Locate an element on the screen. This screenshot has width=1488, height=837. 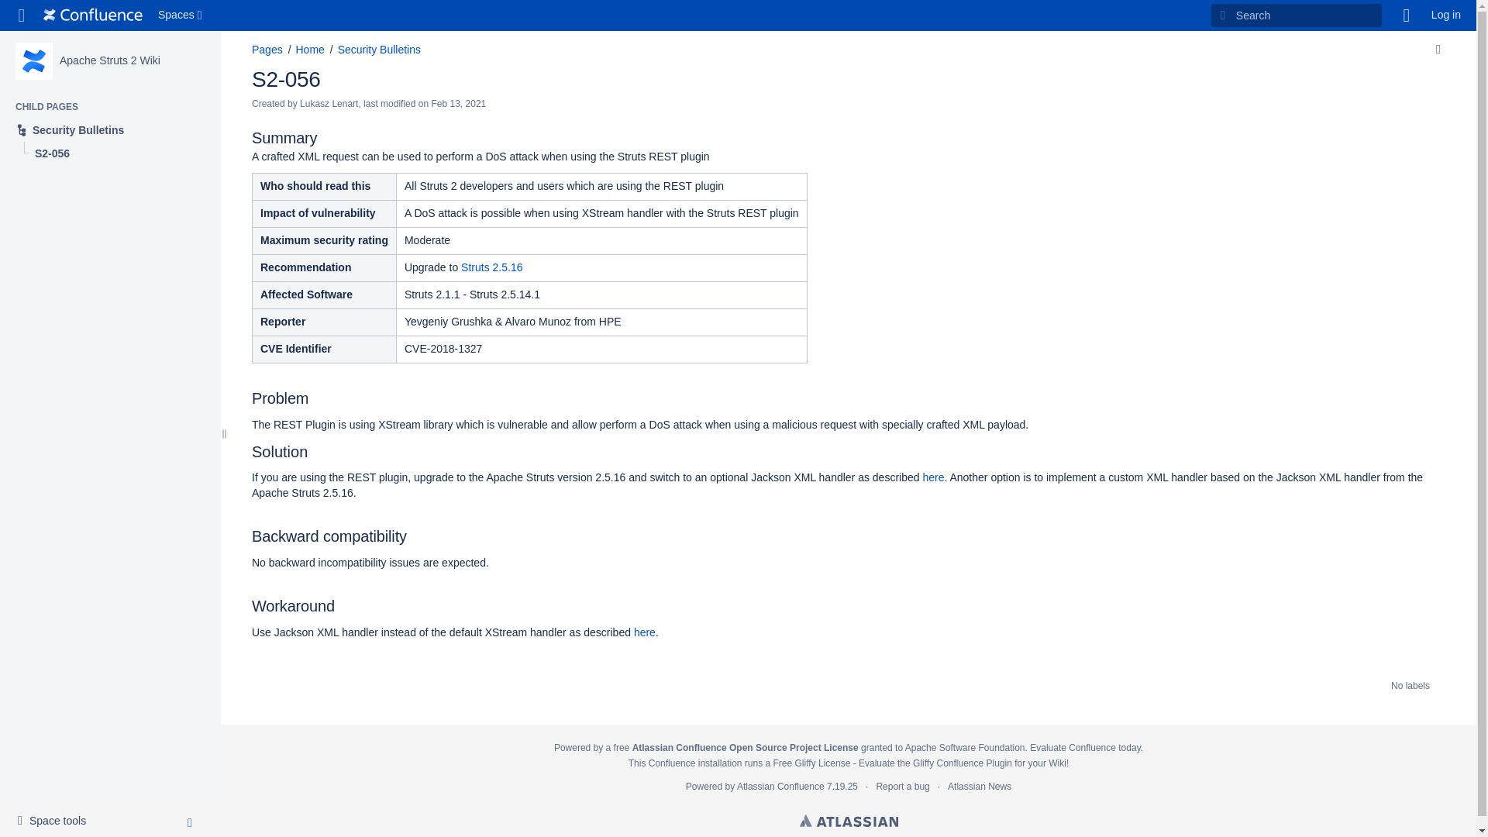
Apache Software Foundation is located at coordinates (93, 15).